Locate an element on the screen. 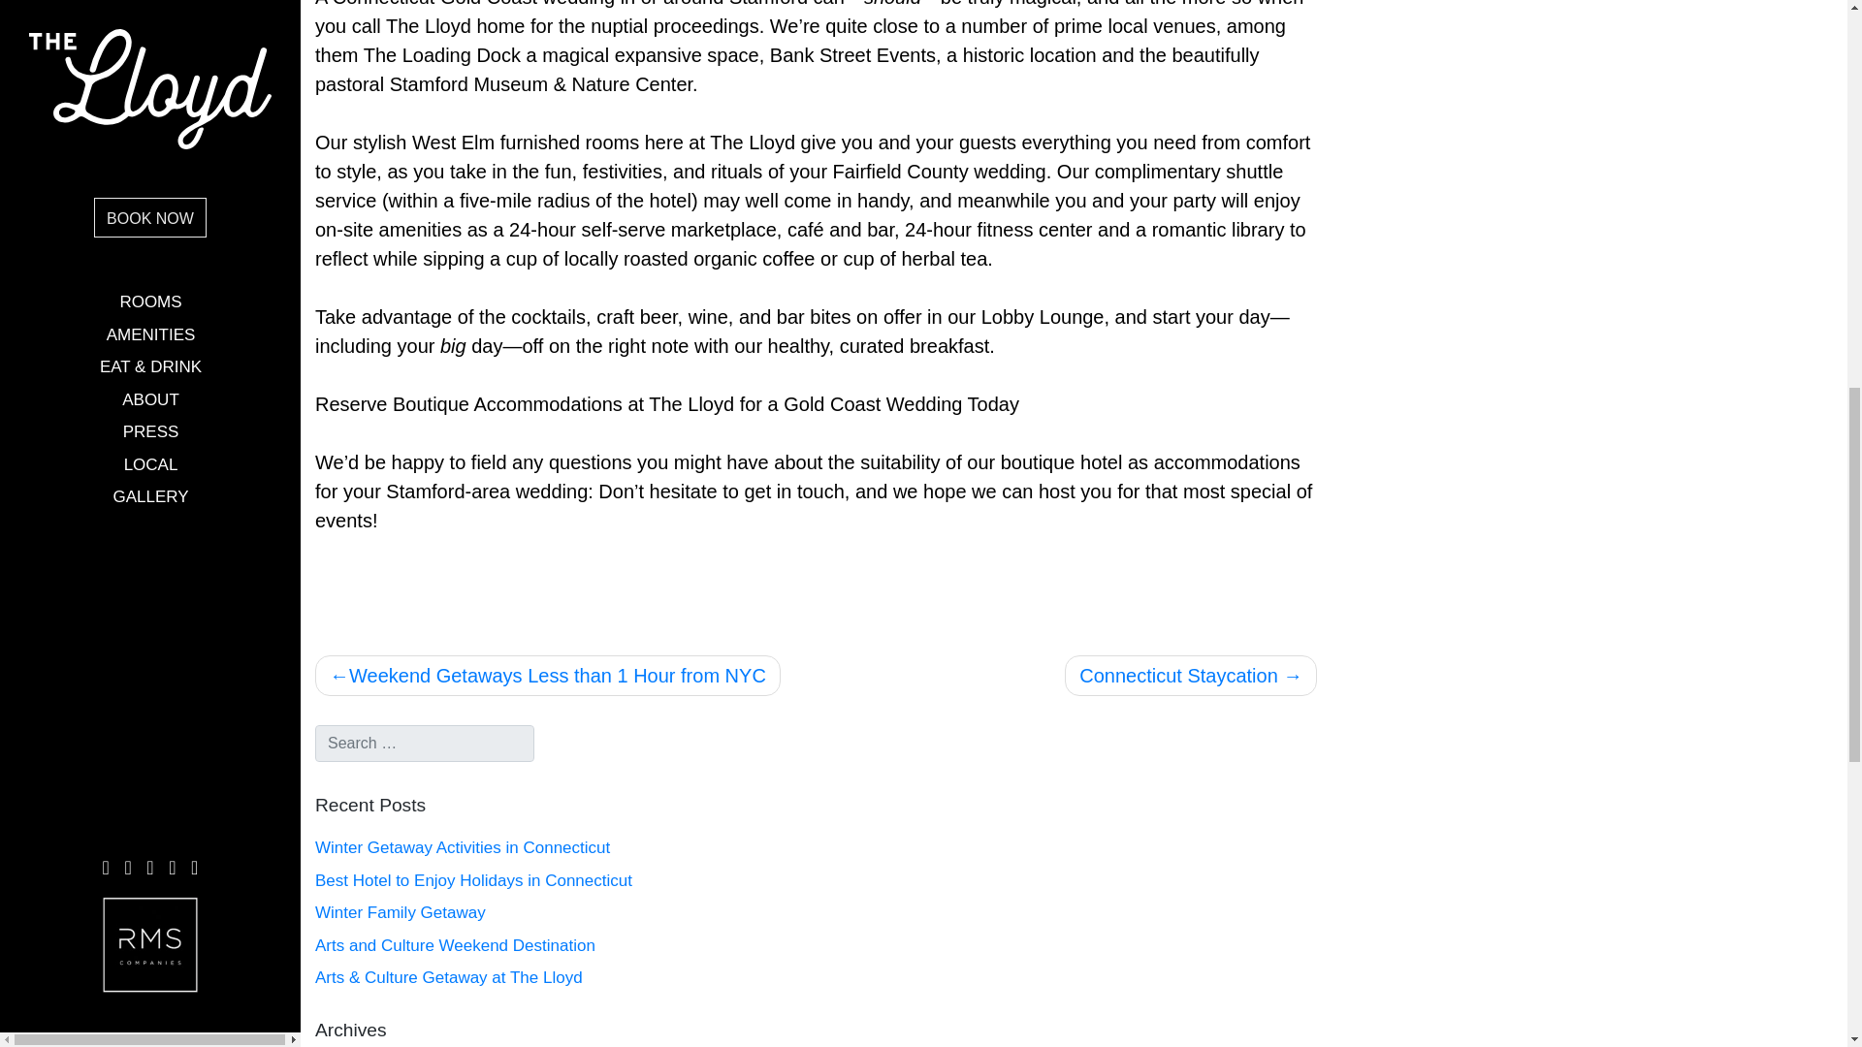 Image resolution: width=1862 pixels, height=1047 pixels. Best Hotel to Enjoy Holidays in Connecticut is located at coordinates (559, 880).